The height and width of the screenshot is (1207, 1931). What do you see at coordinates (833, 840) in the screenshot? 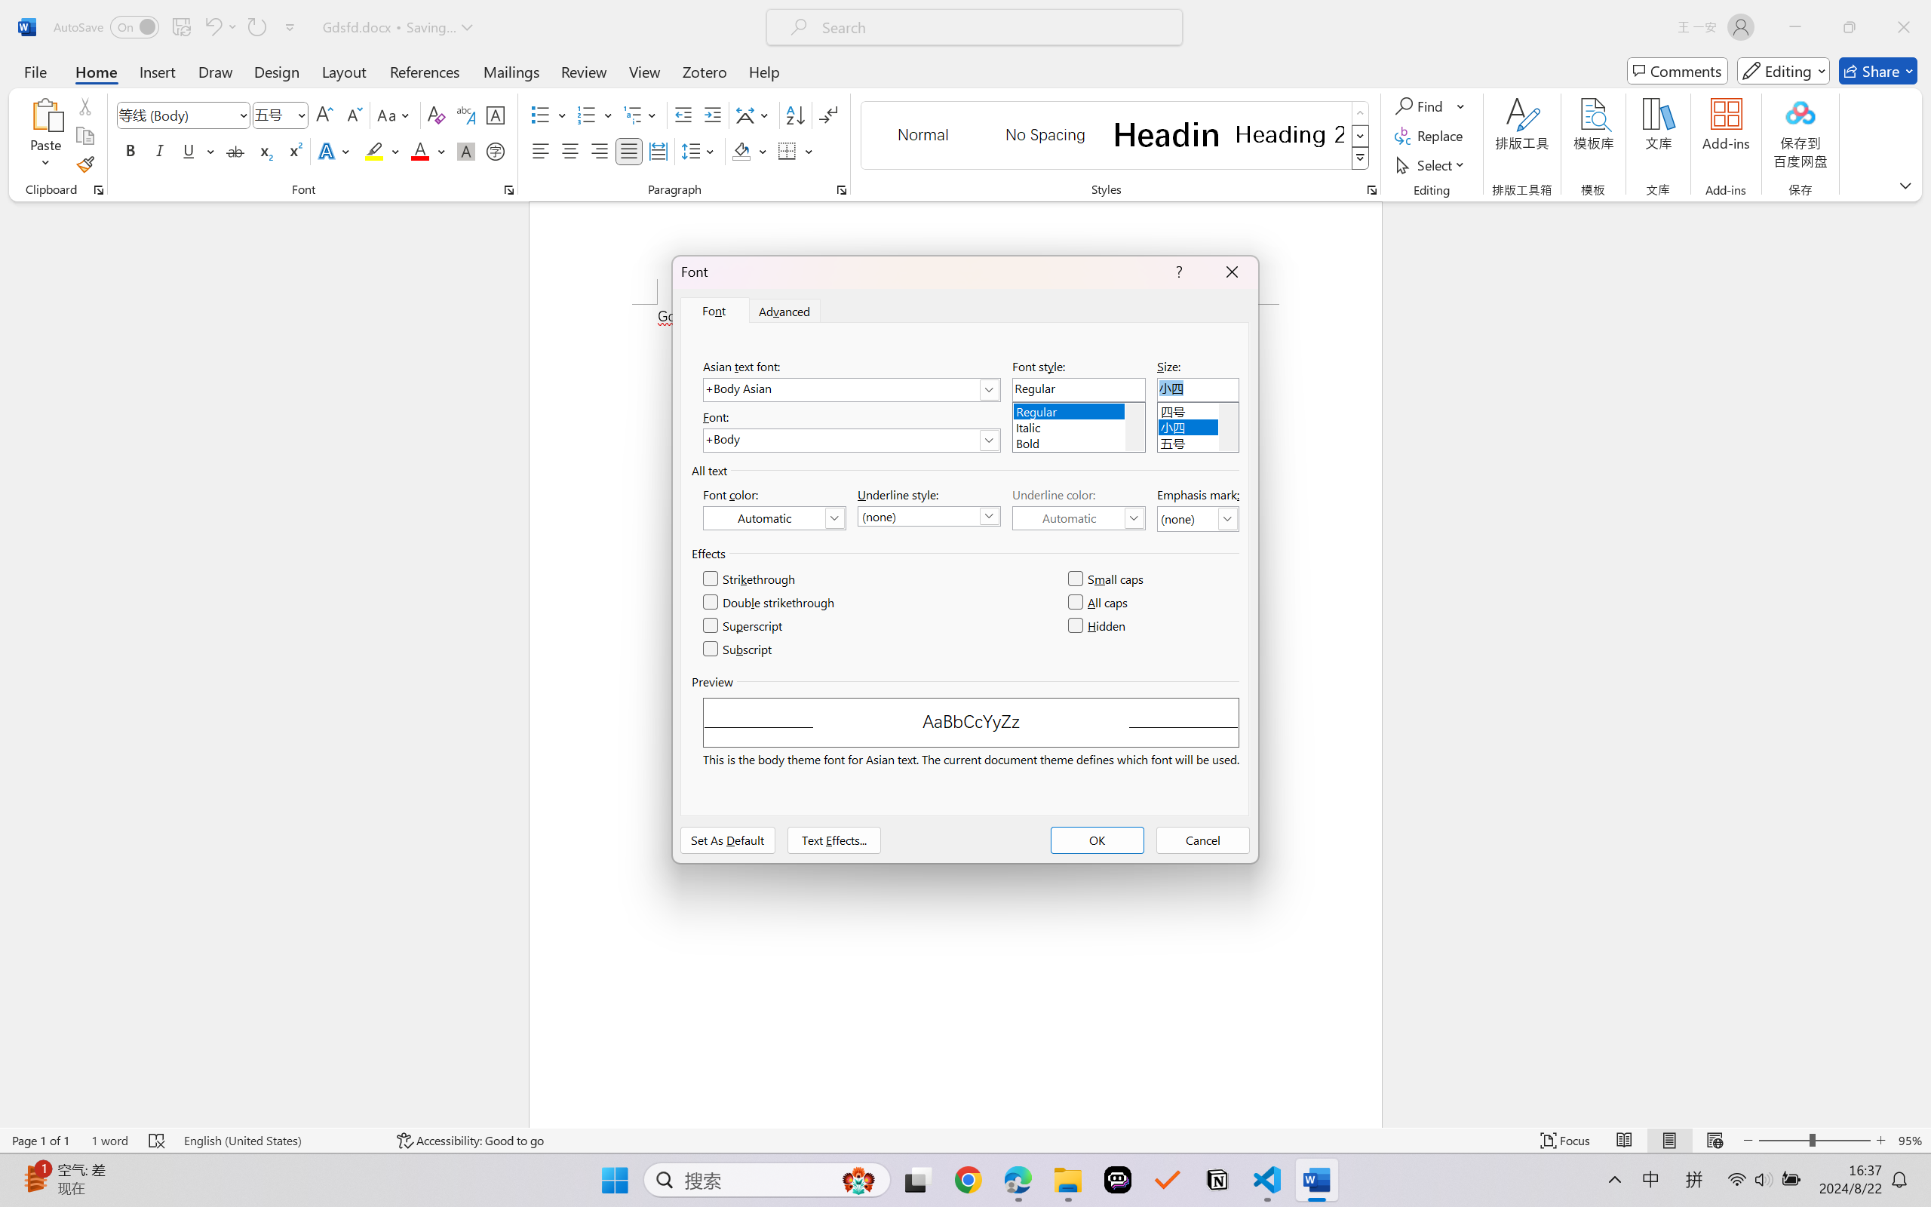
I see `Text Effects...` at bounding box center [833, 840].